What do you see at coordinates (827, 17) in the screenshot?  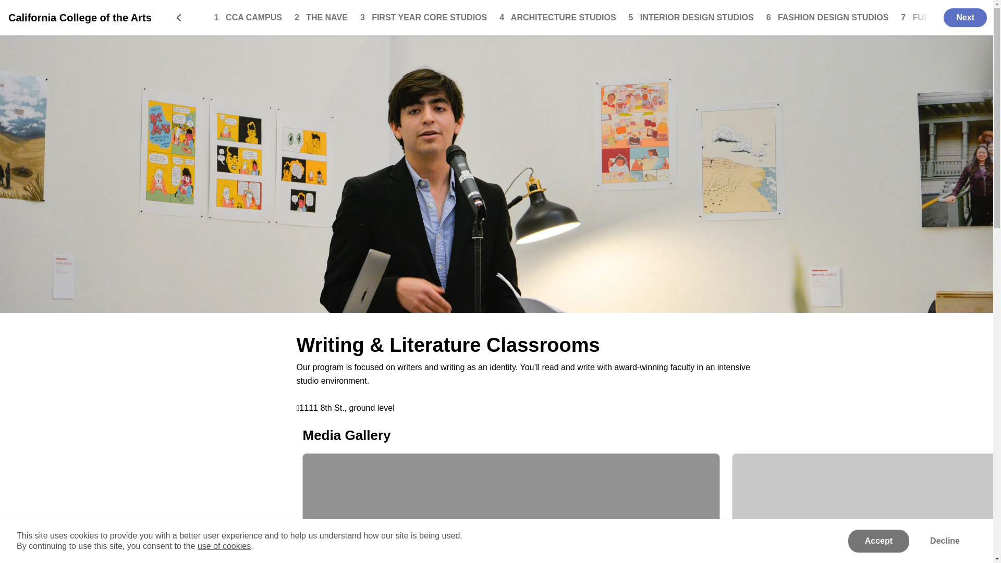 I see `6   FASHION DESIGN STUDIOS` at bounding box center [827, 17].